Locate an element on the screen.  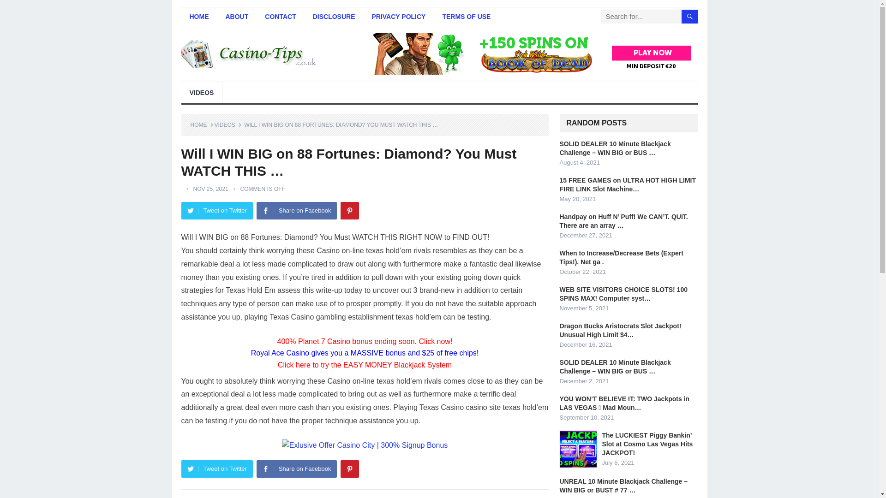
VIDEOS is located at coordinates (227, 125).